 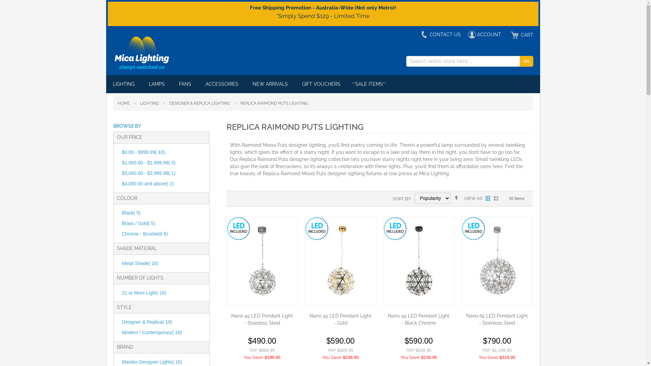 What do you see at coordinates (419, 320) in the screenshot?
I see `Nano 45 LED Pendant Light - Black Chrome` at bounding box center [419, 320].